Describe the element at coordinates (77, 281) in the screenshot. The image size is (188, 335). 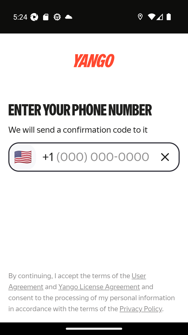
I see `User Agreement` at that location.